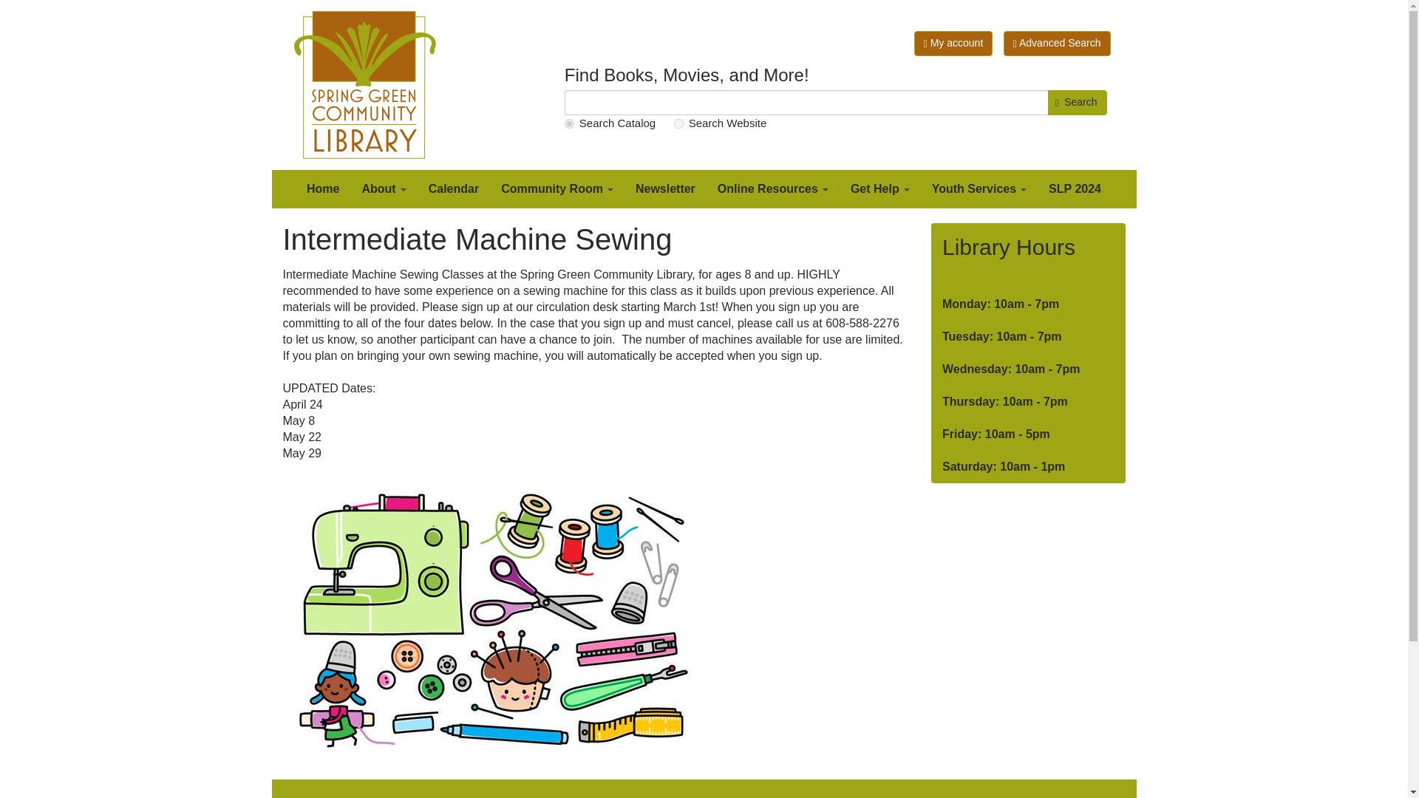 This screenshot has width=1419, height=798. What do you see at coordinates (665, 189) in the screenshot?
I see `Newsletter` at bounding box center [665, 189].